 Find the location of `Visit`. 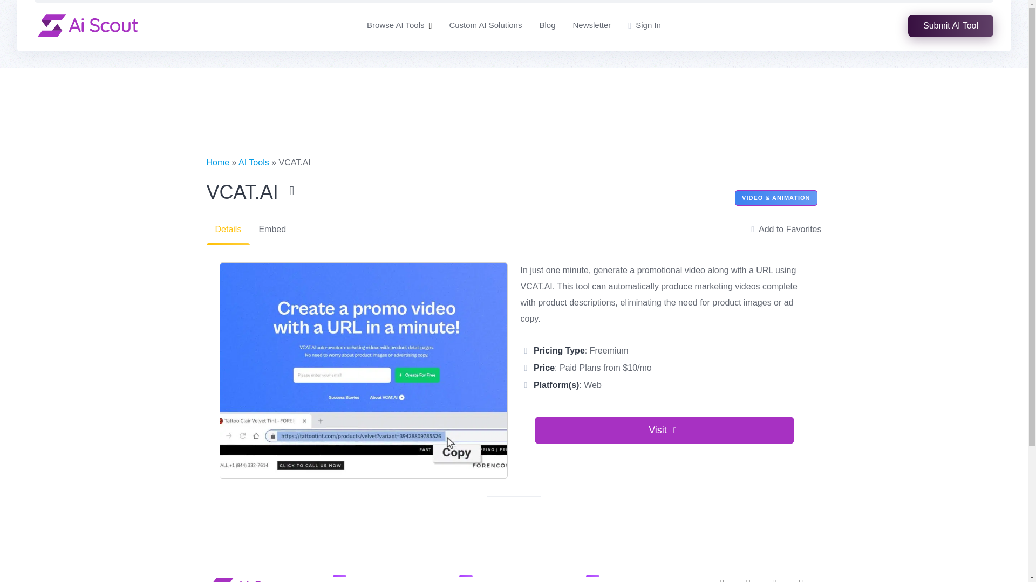

Visit is located at coordinates (664, 430).